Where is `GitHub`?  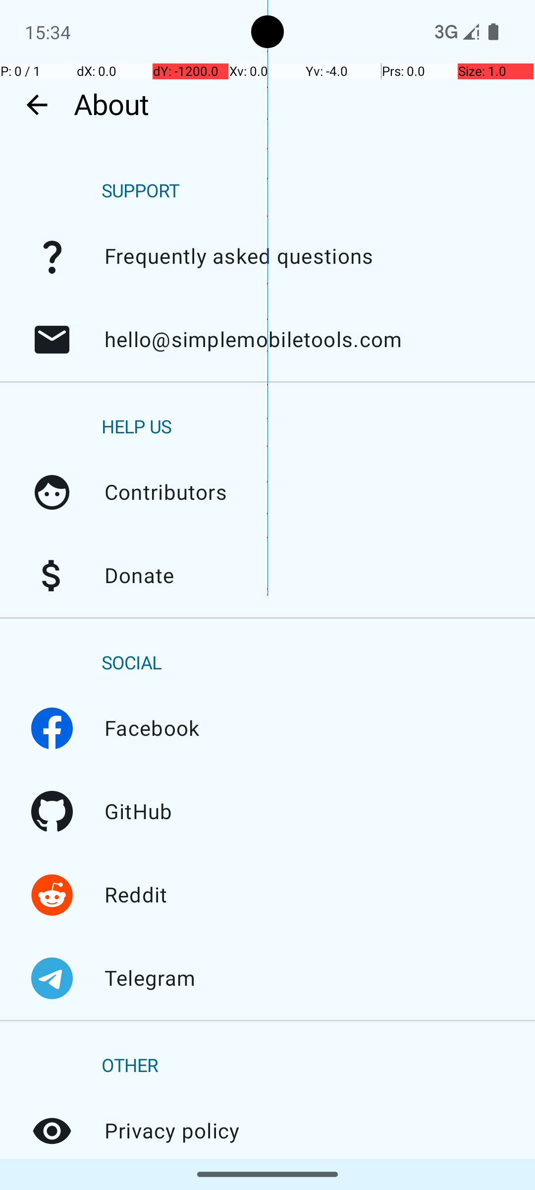 GitHub is located at coordinates (52, 812).